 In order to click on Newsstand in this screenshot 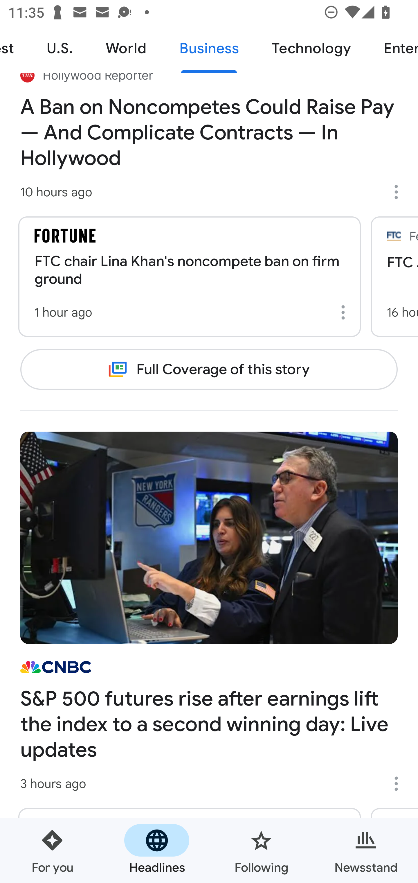, I will do `click(366, 850)`.